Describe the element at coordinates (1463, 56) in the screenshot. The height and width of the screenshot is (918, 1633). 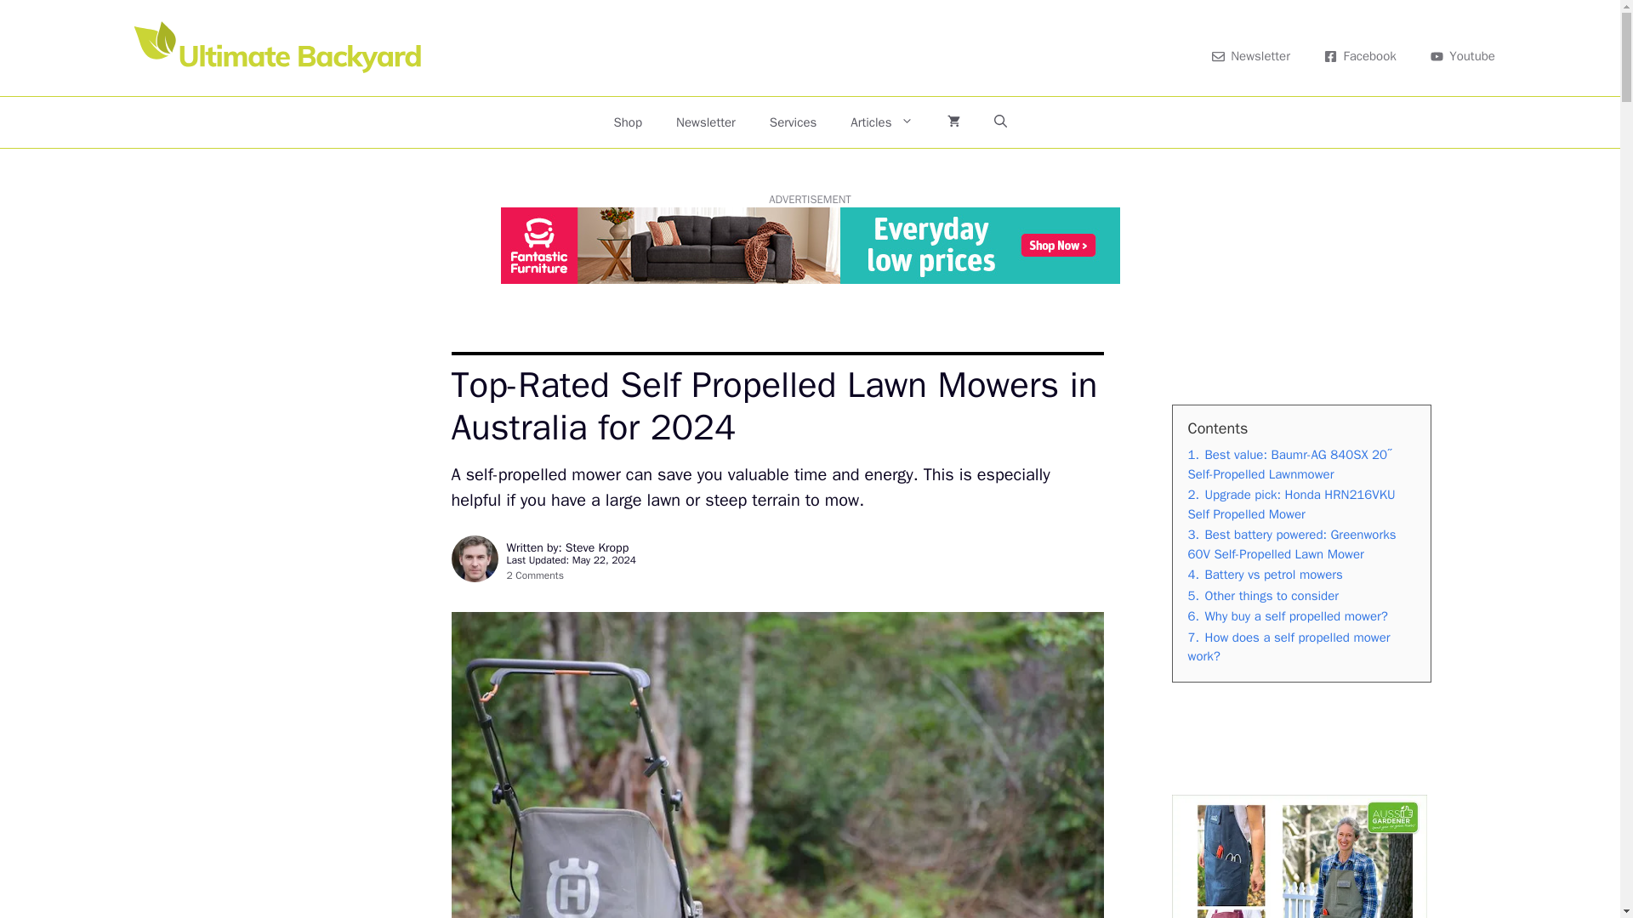
I see `Youtube` at that location.